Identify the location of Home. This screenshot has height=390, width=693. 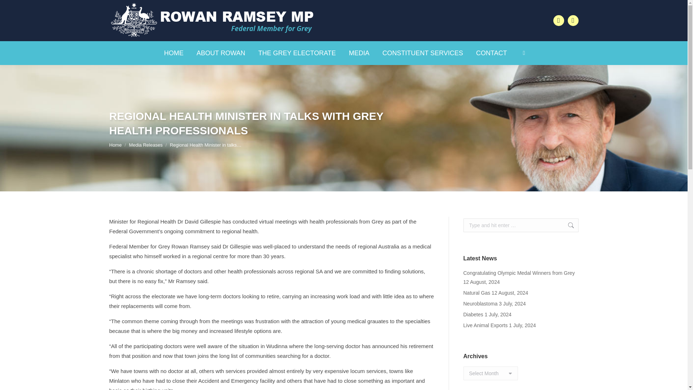
(115, 145).